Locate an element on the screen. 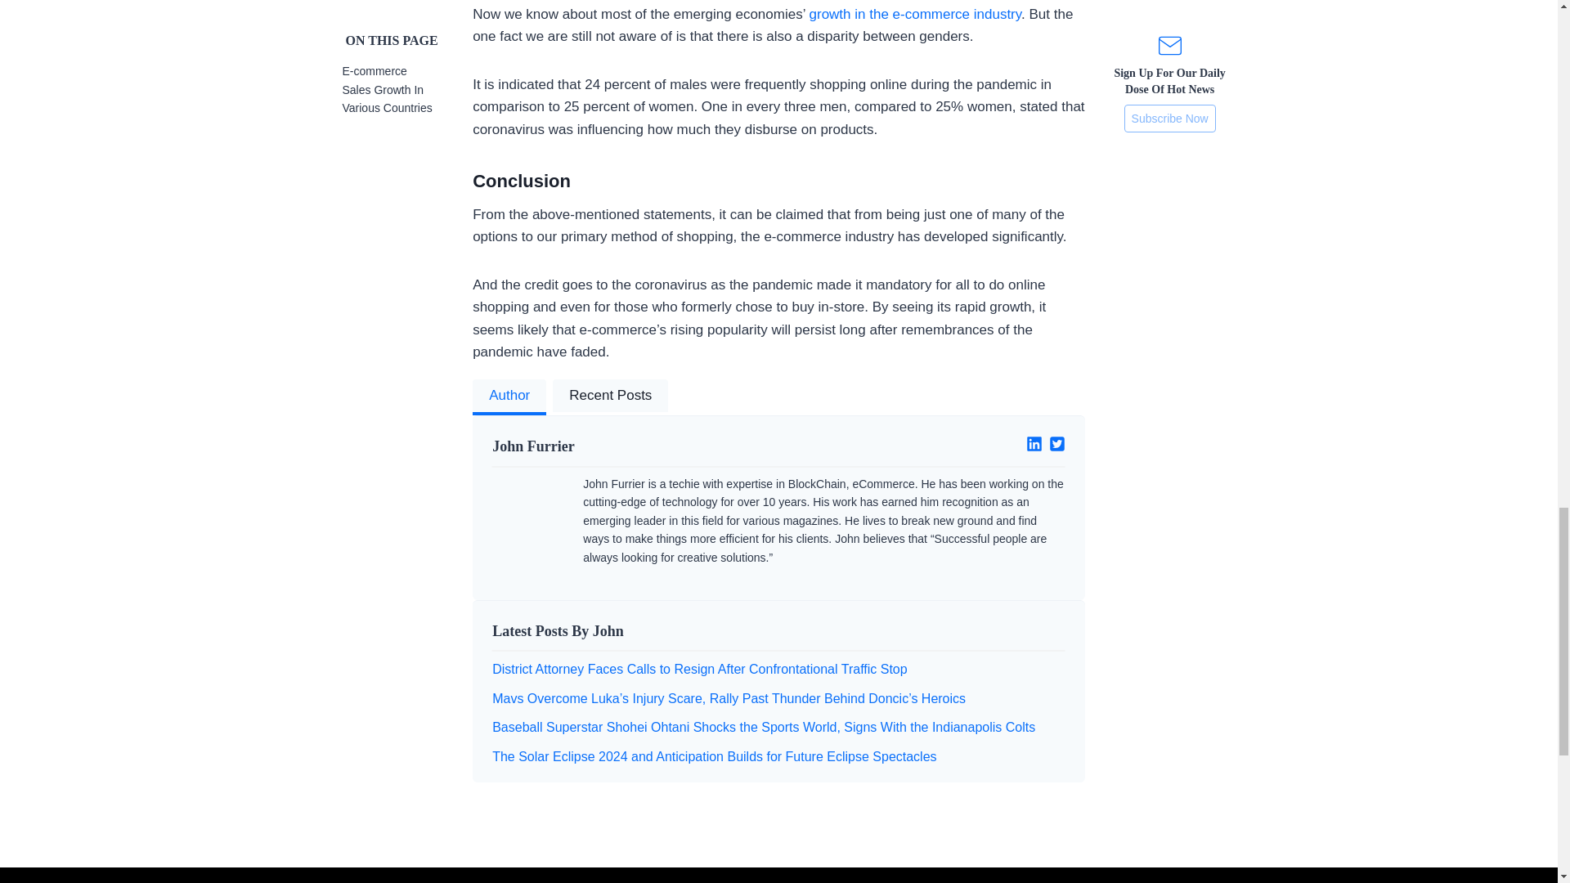 The image size is (1570, 883). Recent Posts is located at coordinates (610, 397).